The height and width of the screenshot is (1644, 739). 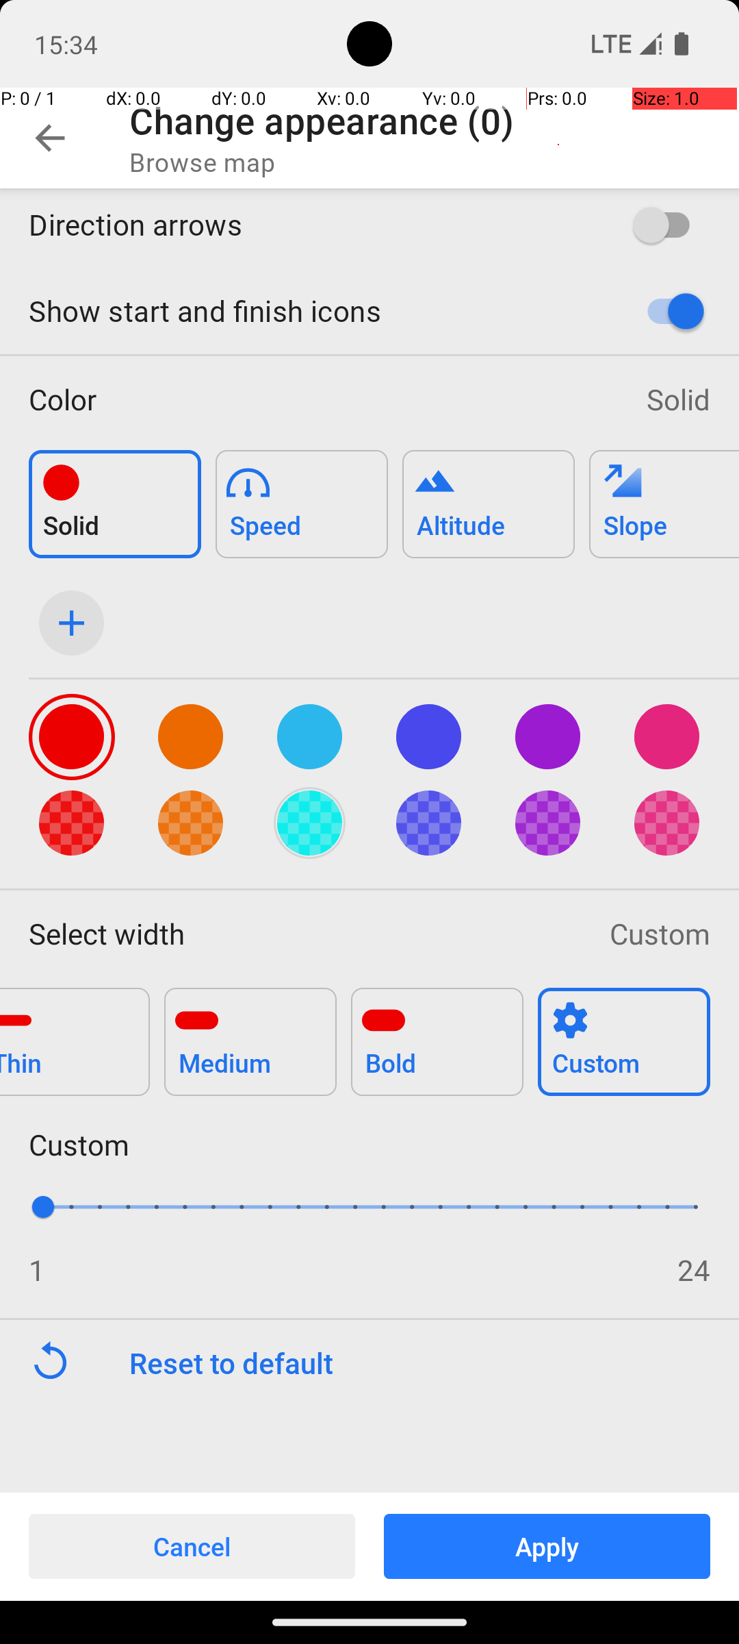 What do you see at coordinates (322, 121) in the screenshot?
I see `Change appearance (0)` at bounding box center [322, 121].